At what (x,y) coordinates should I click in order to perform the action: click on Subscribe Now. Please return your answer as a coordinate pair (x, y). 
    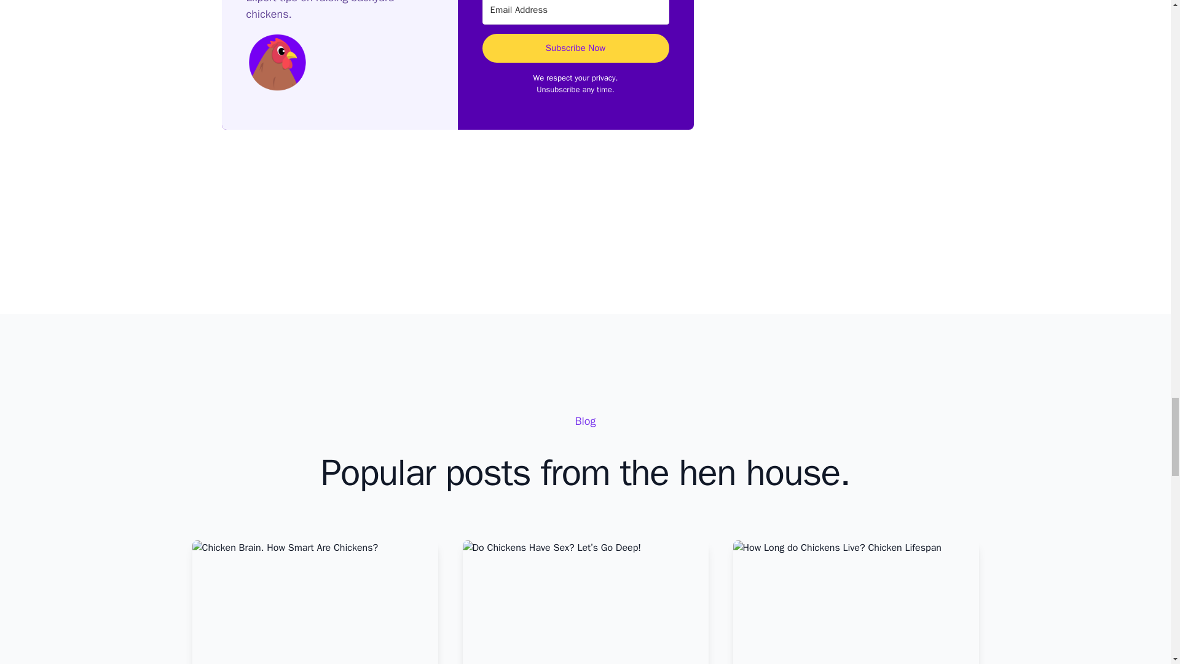
    Looking at the image, I should click on (575, 48).